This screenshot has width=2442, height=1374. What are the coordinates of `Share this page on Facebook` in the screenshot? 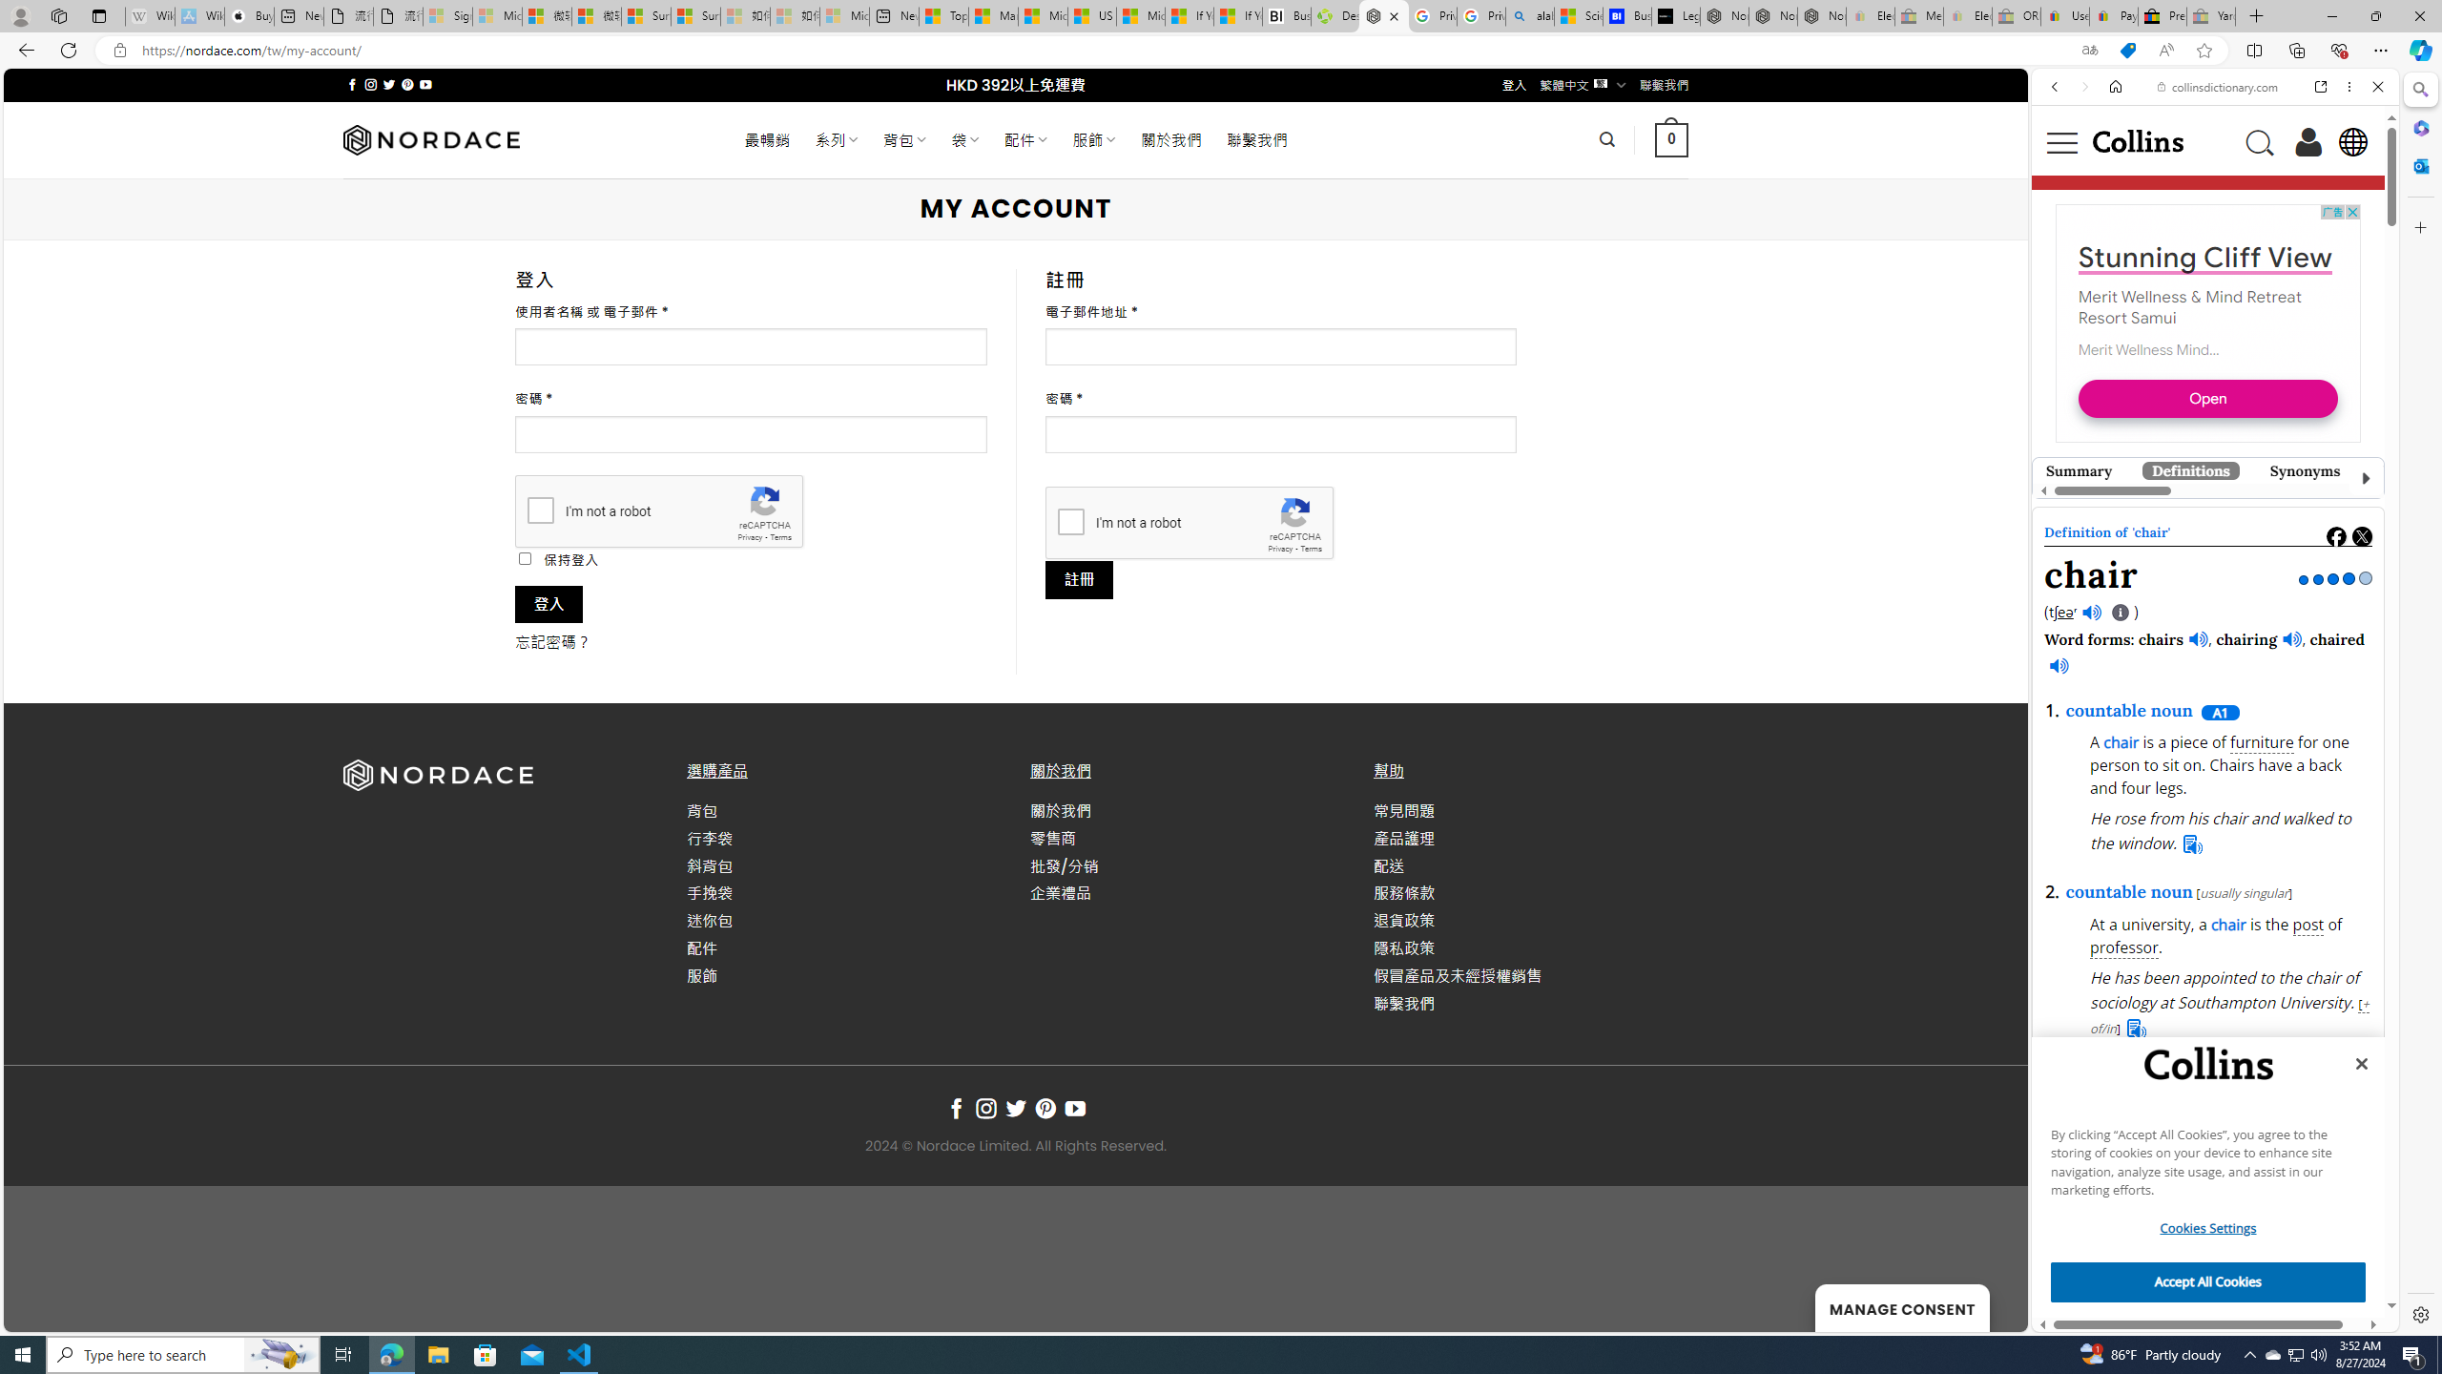 It's located at (2337, 536).